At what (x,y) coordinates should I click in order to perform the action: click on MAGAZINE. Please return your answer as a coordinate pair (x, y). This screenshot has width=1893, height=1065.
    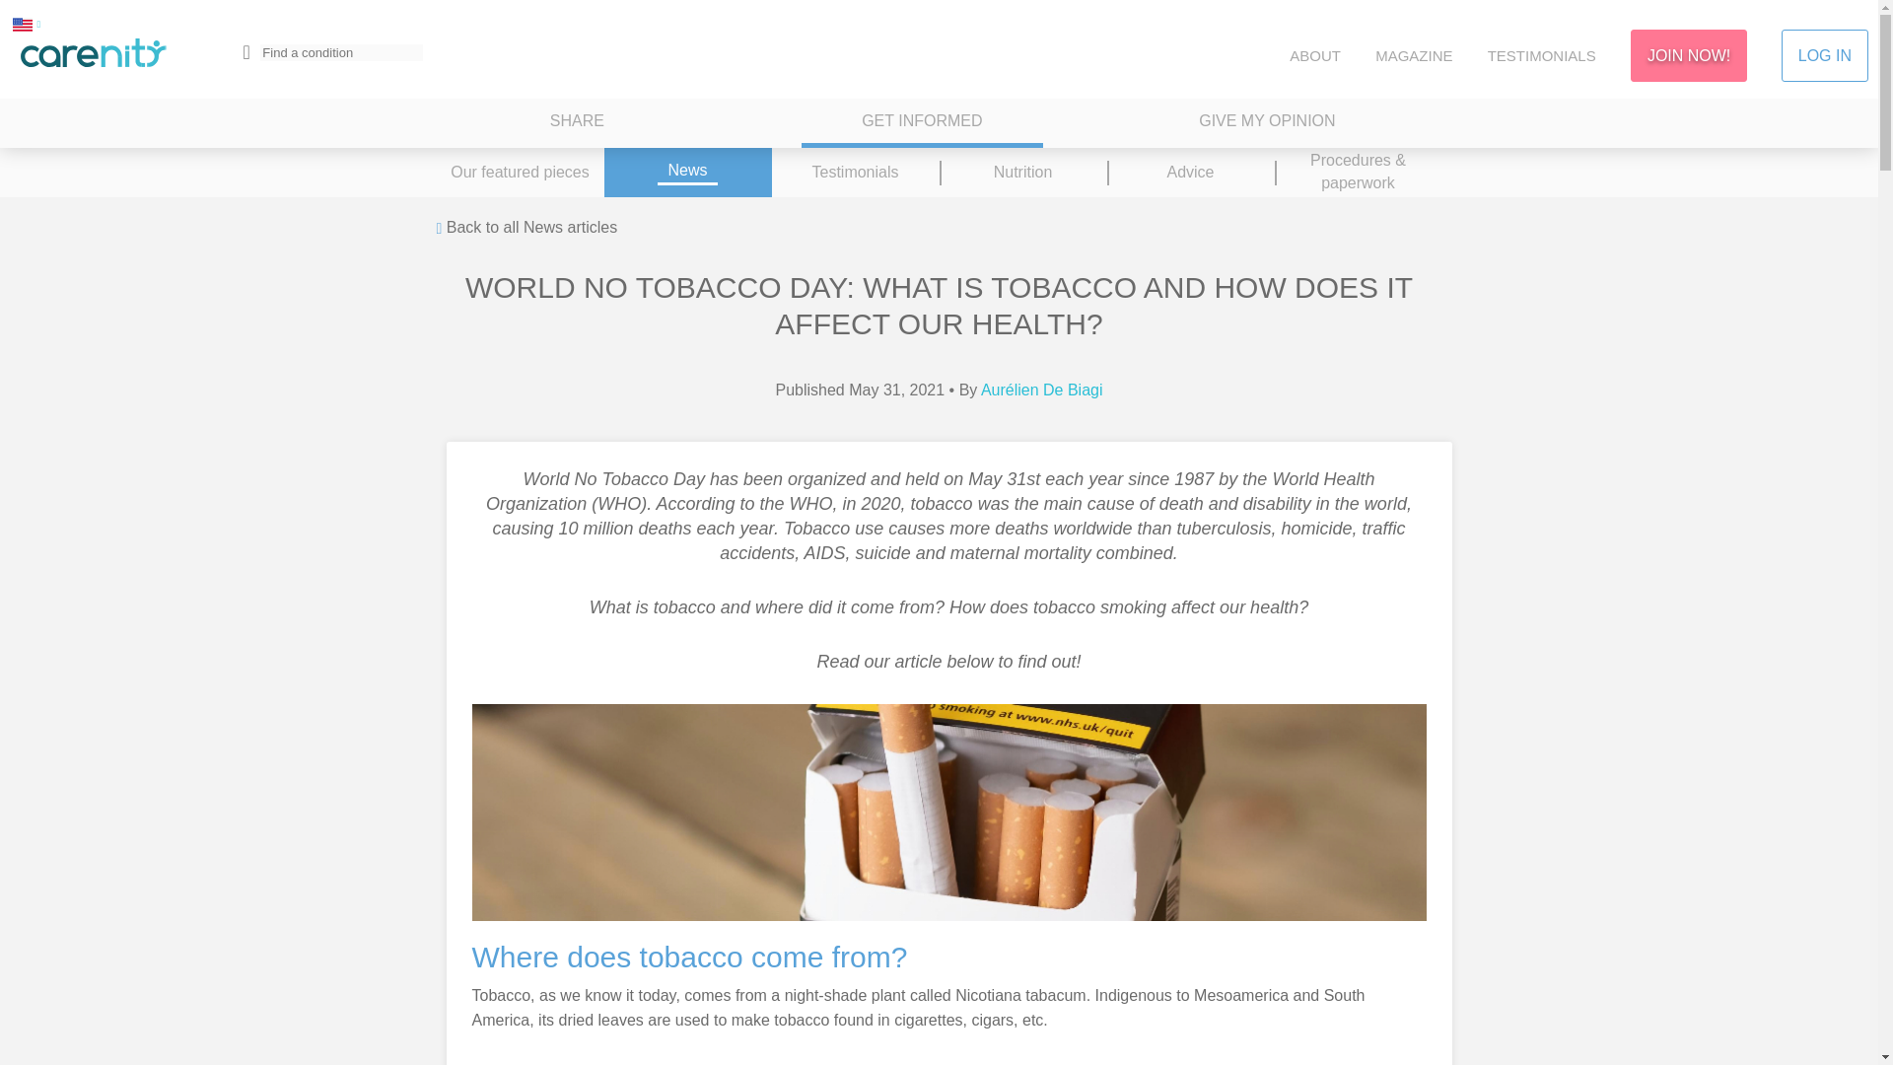
    Looking at the image, I should click on (1414, 55).